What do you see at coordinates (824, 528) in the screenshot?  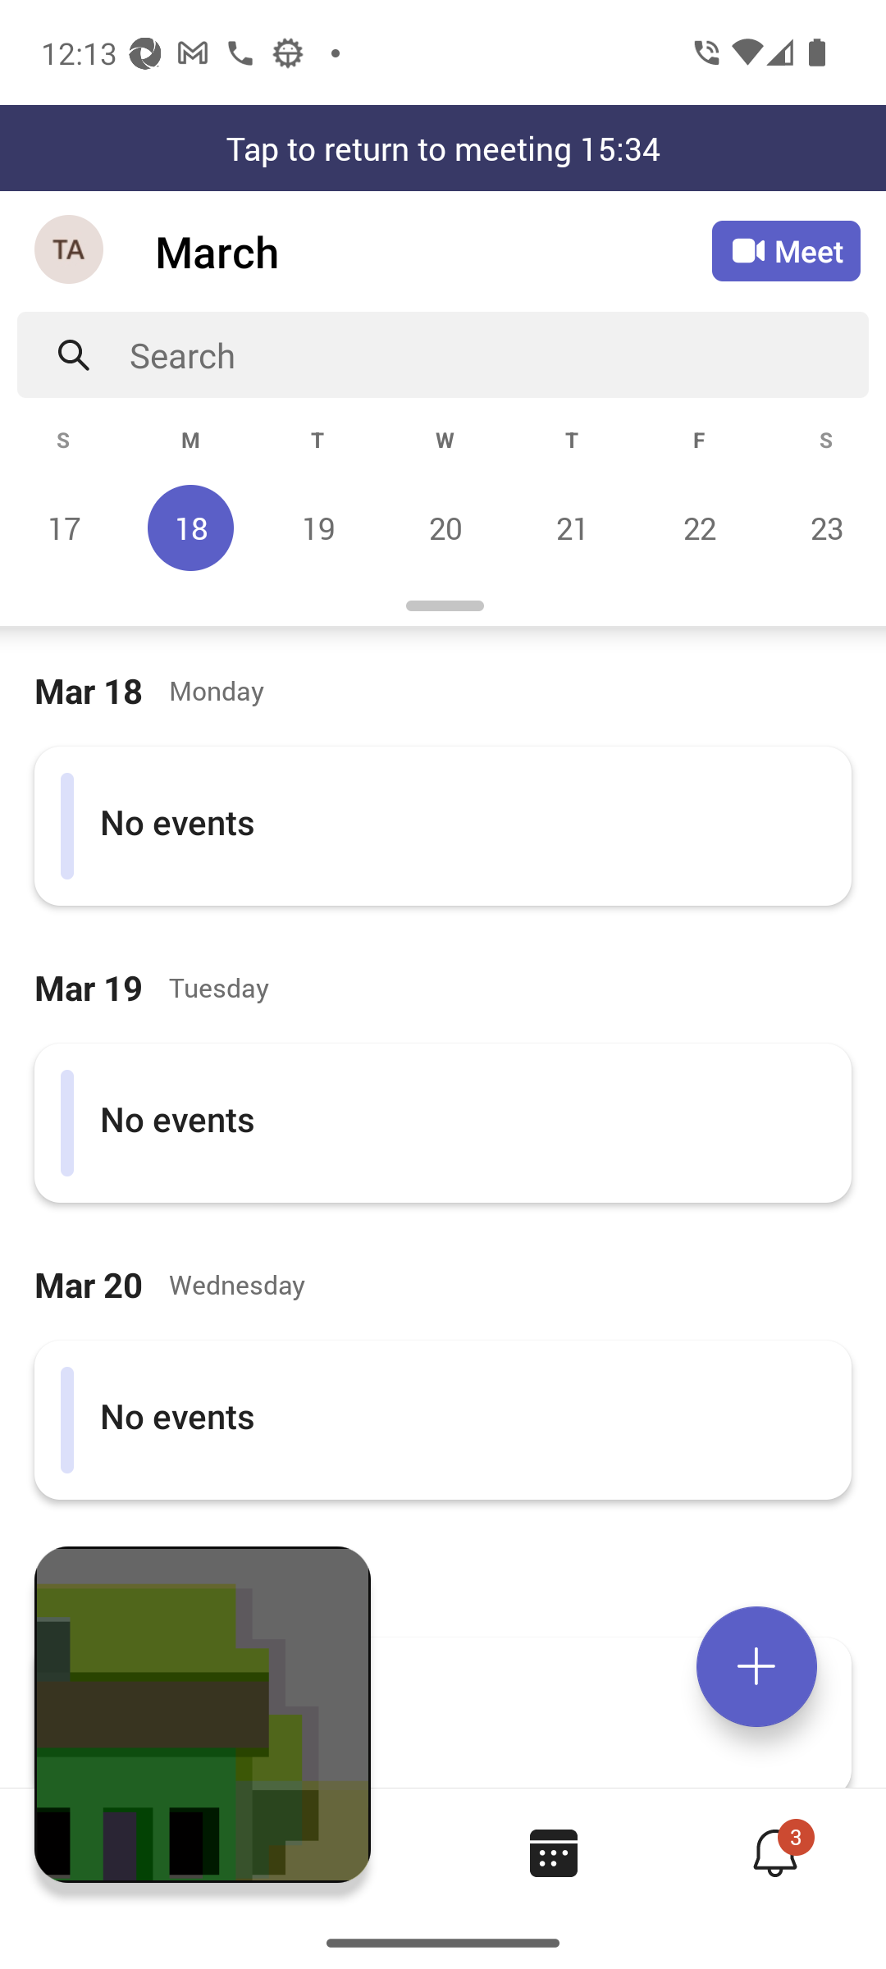 I see `Saturday, March 23 23` at bounding box center [824, 528].